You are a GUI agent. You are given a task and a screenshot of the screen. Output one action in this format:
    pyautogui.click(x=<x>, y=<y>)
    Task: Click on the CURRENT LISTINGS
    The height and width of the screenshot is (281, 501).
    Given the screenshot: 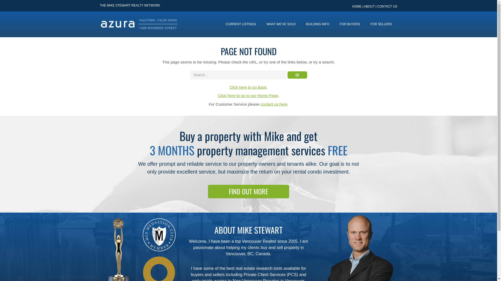 What is the action you would take?
    pyautogui.click(x=241, y=24)
    